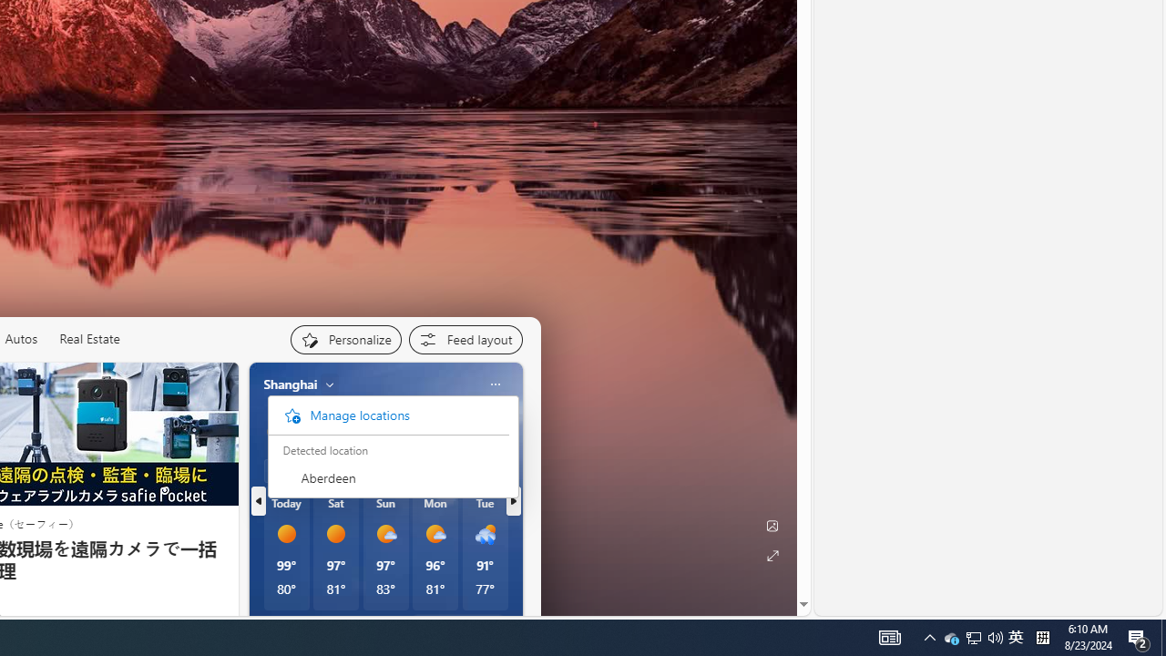 Image resolution: width=1166 pixels, height=656 pixels. What do you see at coordinates (457, 624) in the screenshot?
I see `See full forecast` at bounding box center [457, 624].